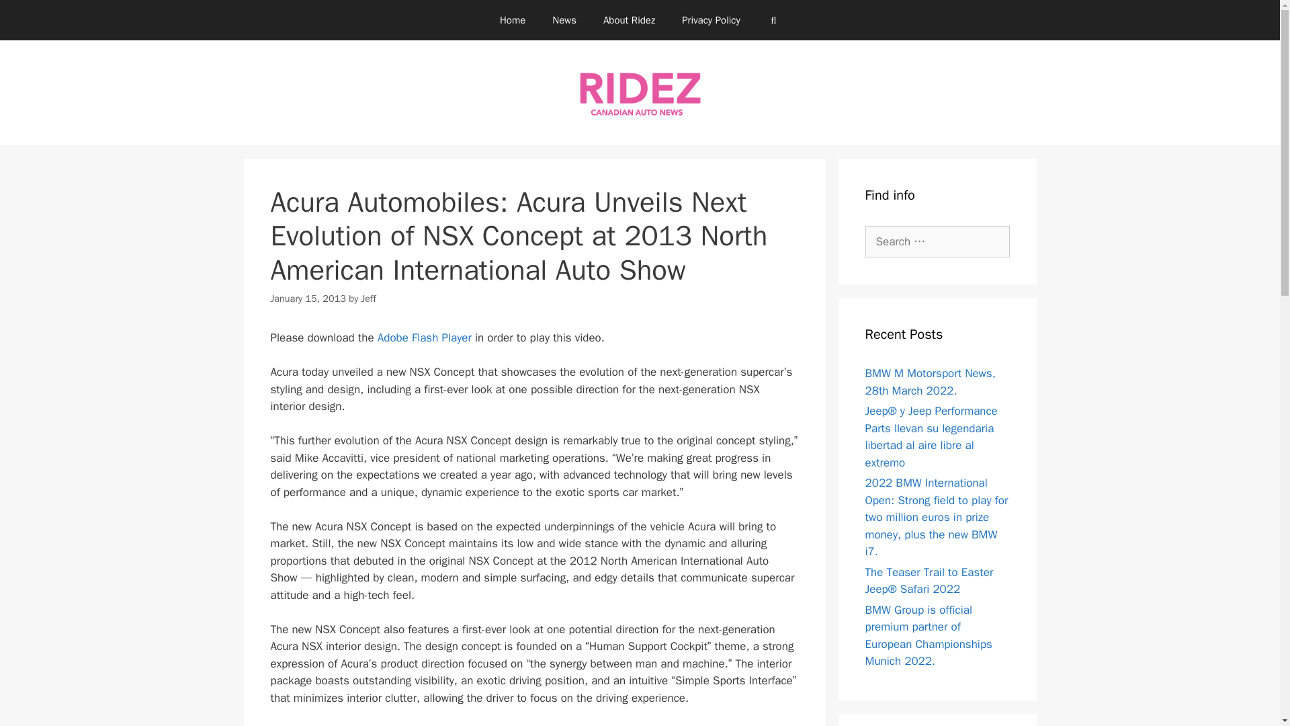 Image resolution: width=1290 pixels, height=726 pixels. What do you see at coordinates (564, 20) in the screenshot?
I see `News` at bounding box center [564, 20].